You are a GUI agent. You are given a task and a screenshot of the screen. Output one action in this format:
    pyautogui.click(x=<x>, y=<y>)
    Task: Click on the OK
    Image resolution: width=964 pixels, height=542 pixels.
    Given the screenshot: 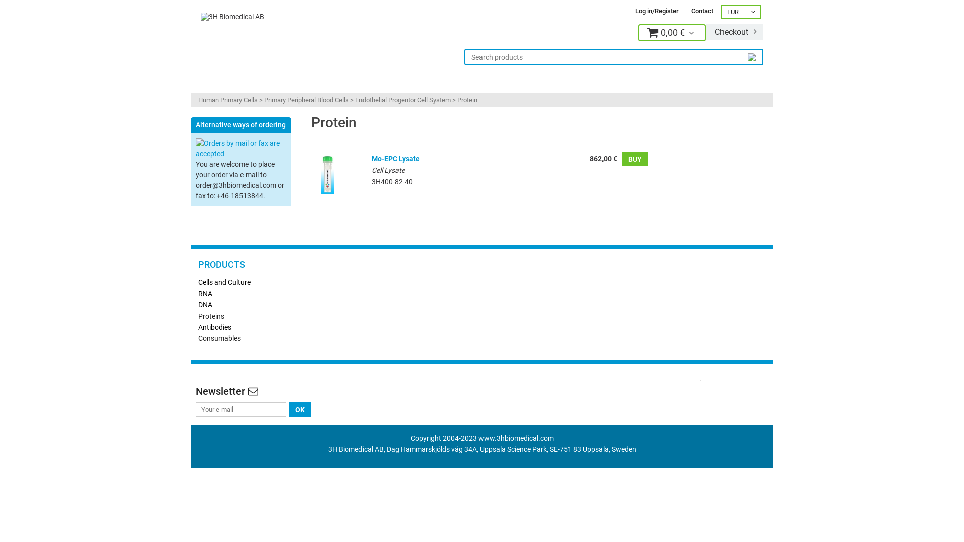 What is the action you would take?
    pyautogui.click(x=300, y=410)
    